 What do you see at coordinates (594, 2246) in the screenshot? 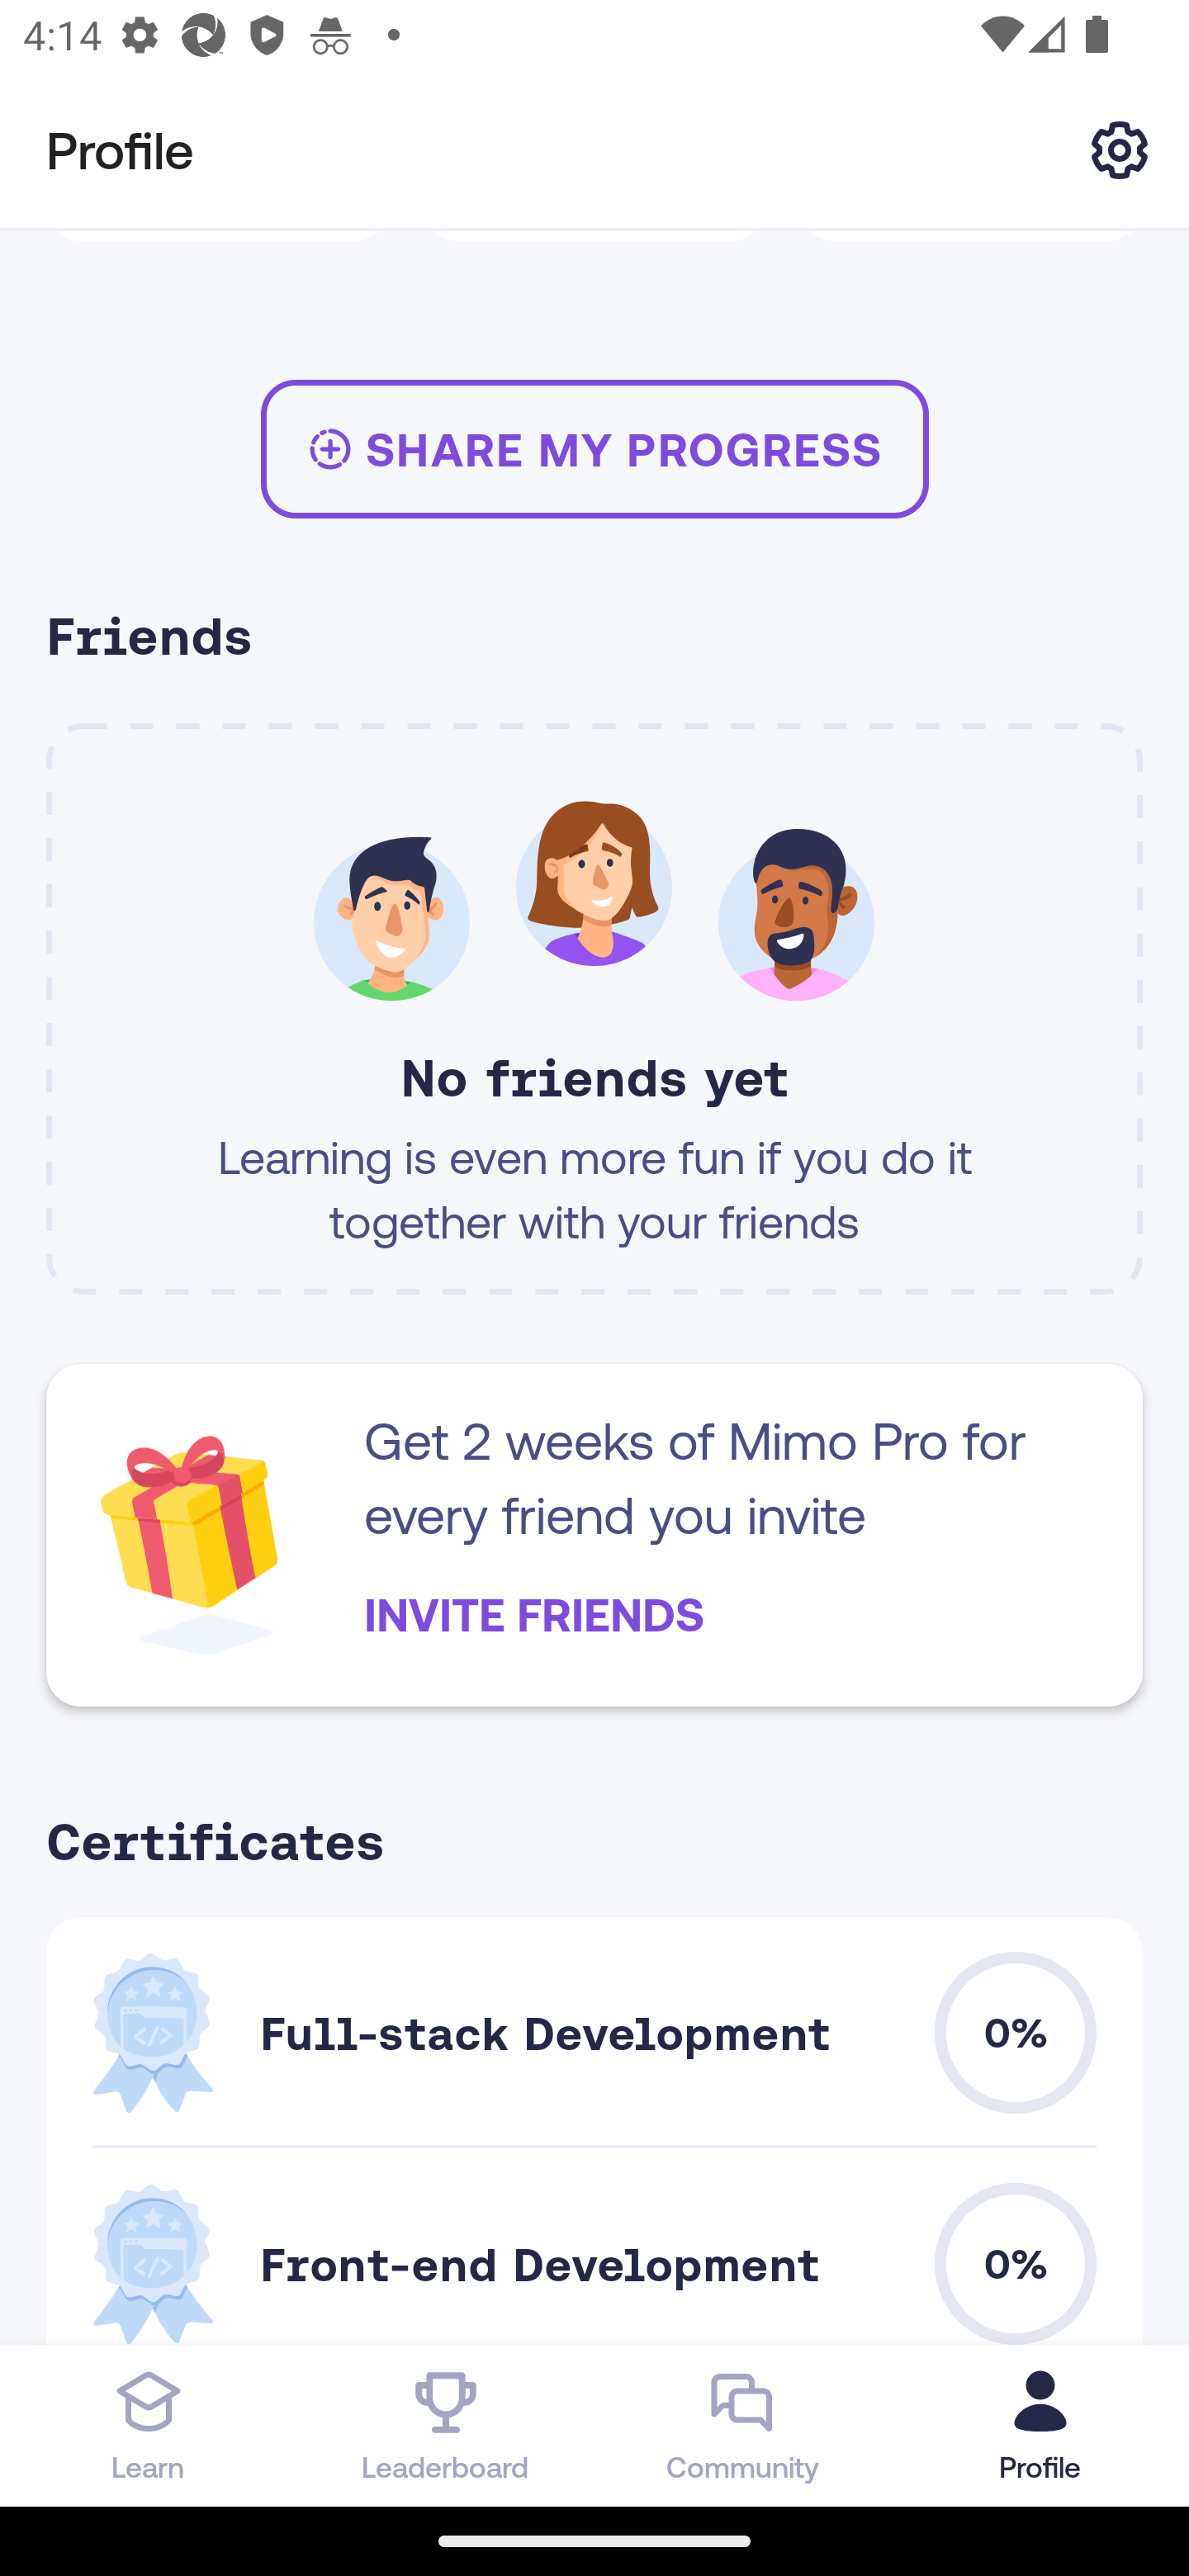
I see `Front-end Development 0.0 0%` at bounding box center [594, 2246].